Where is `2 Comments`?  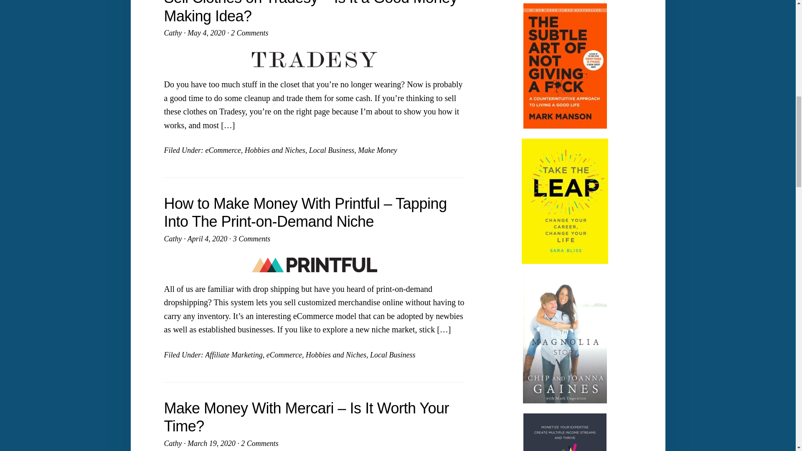 2 Comments is located at coordinates (250, 33).